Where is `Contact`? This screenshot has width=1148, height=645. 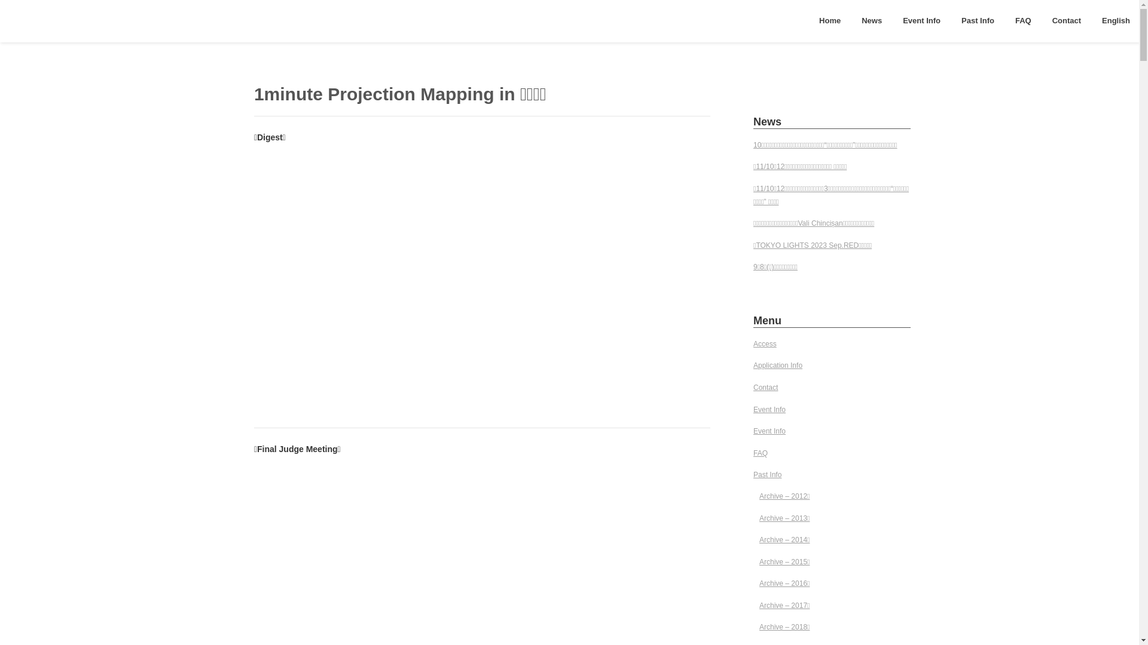
Contact is located at coordinates (1067, 21).